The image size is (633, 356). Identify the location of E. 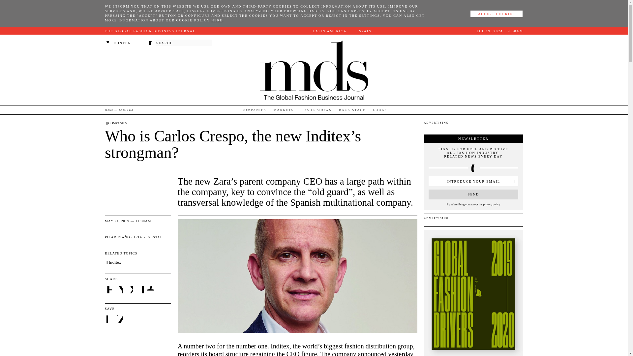
(109, 290).